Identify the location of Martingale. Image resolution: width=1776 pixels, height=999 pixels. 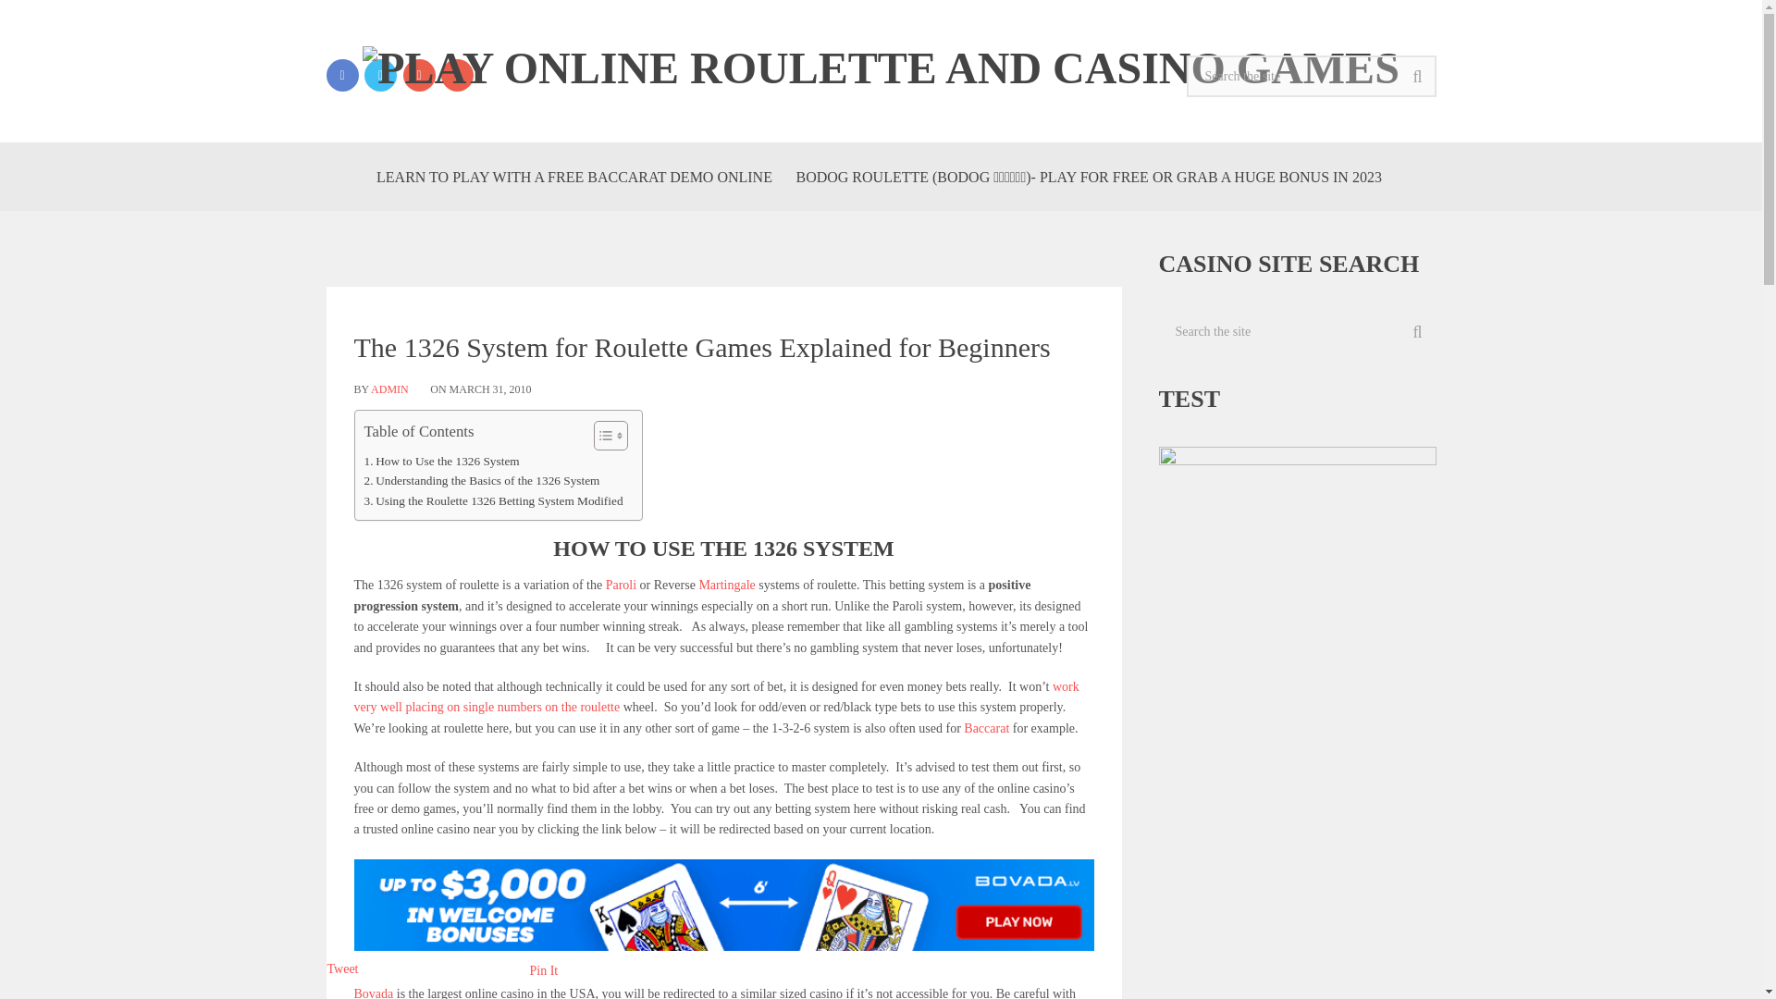
(726, 585).